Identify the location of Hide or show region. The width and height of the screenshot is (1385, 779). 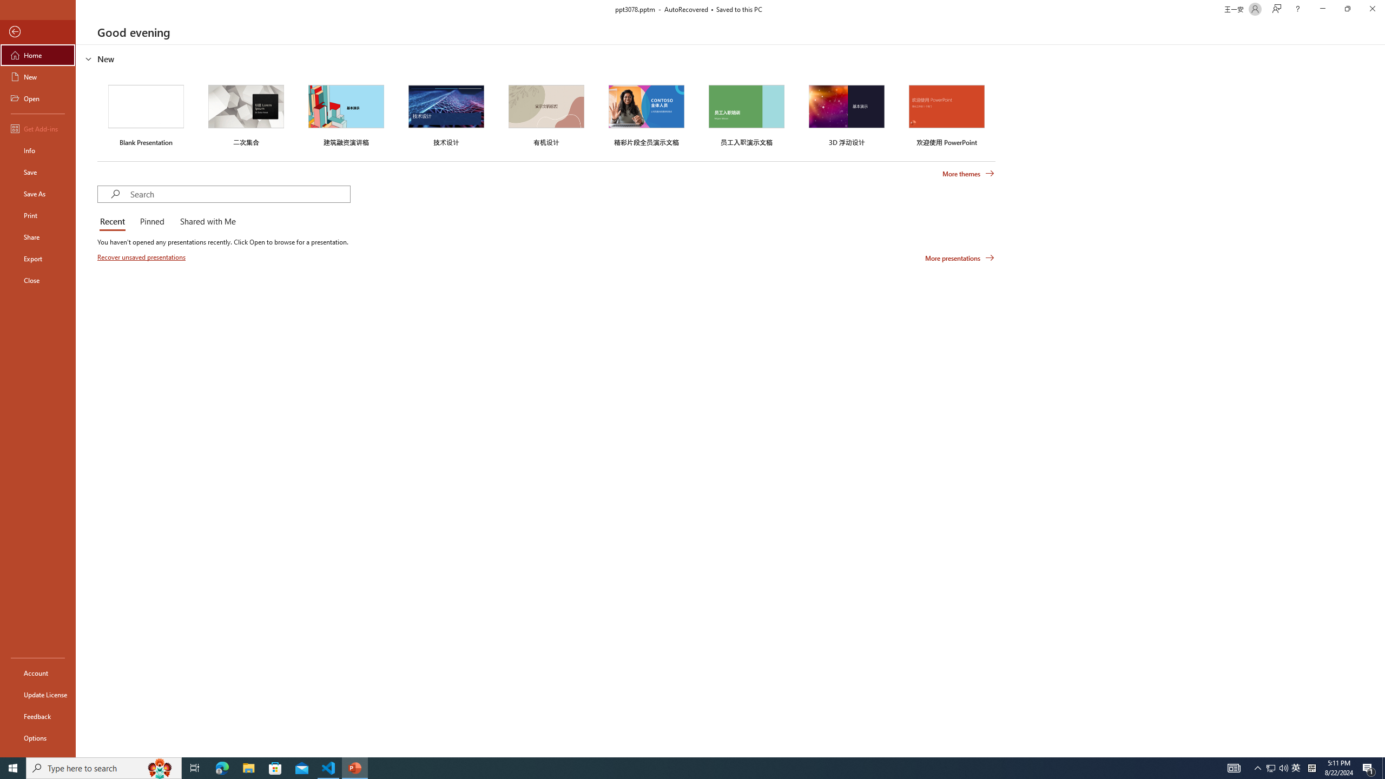
(89, 58).